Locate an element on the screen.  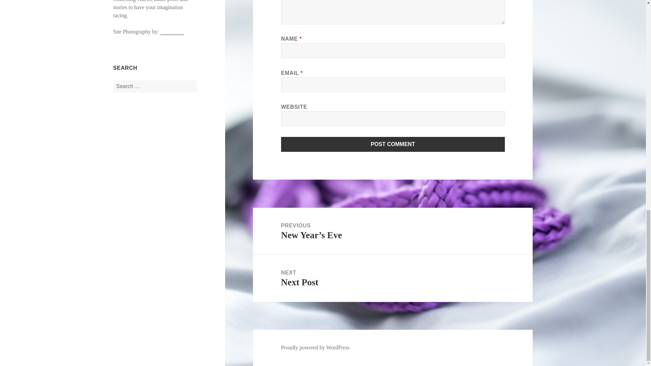
Search is located at coordinates (172, 32).